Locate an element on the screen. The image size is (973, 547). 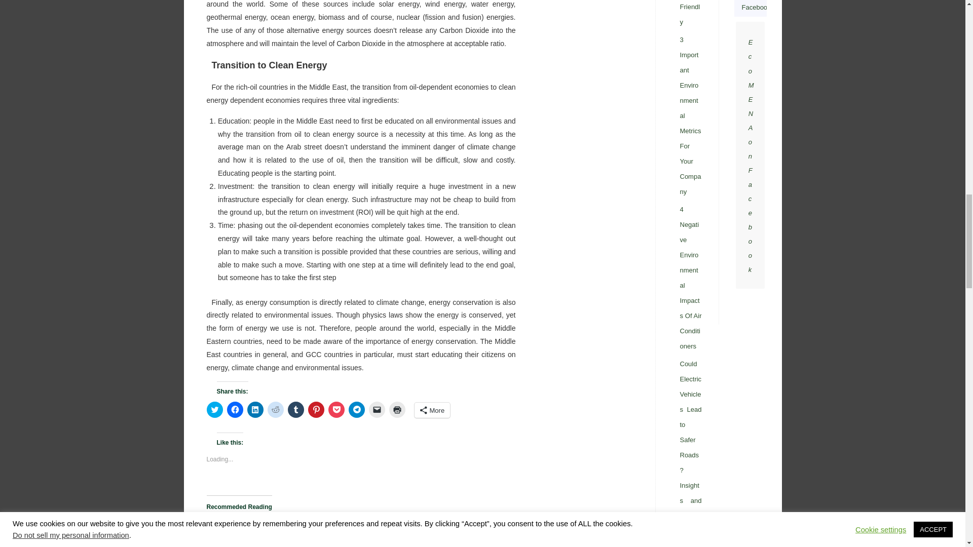
More is located at coordinates (432, 410).